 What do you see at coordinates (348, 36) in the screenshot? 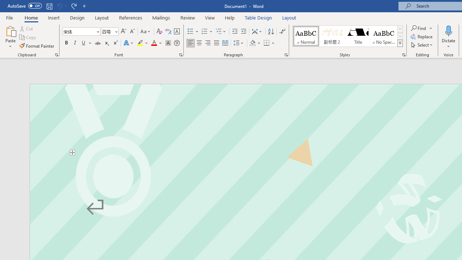
I see `AutomationID: QuickStylesGallery` at bounding box center [348, 36].